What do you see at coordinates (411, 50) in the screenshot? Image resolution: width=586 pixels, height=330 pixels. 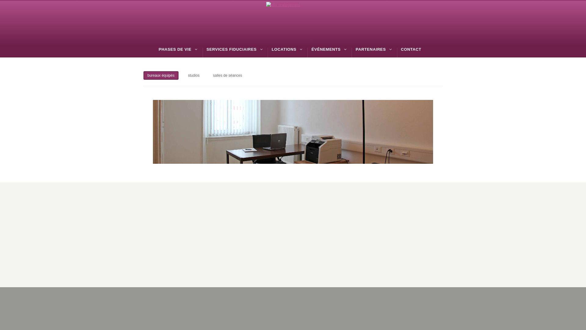 I see `CONTACT` at bounding box center [411, 50].